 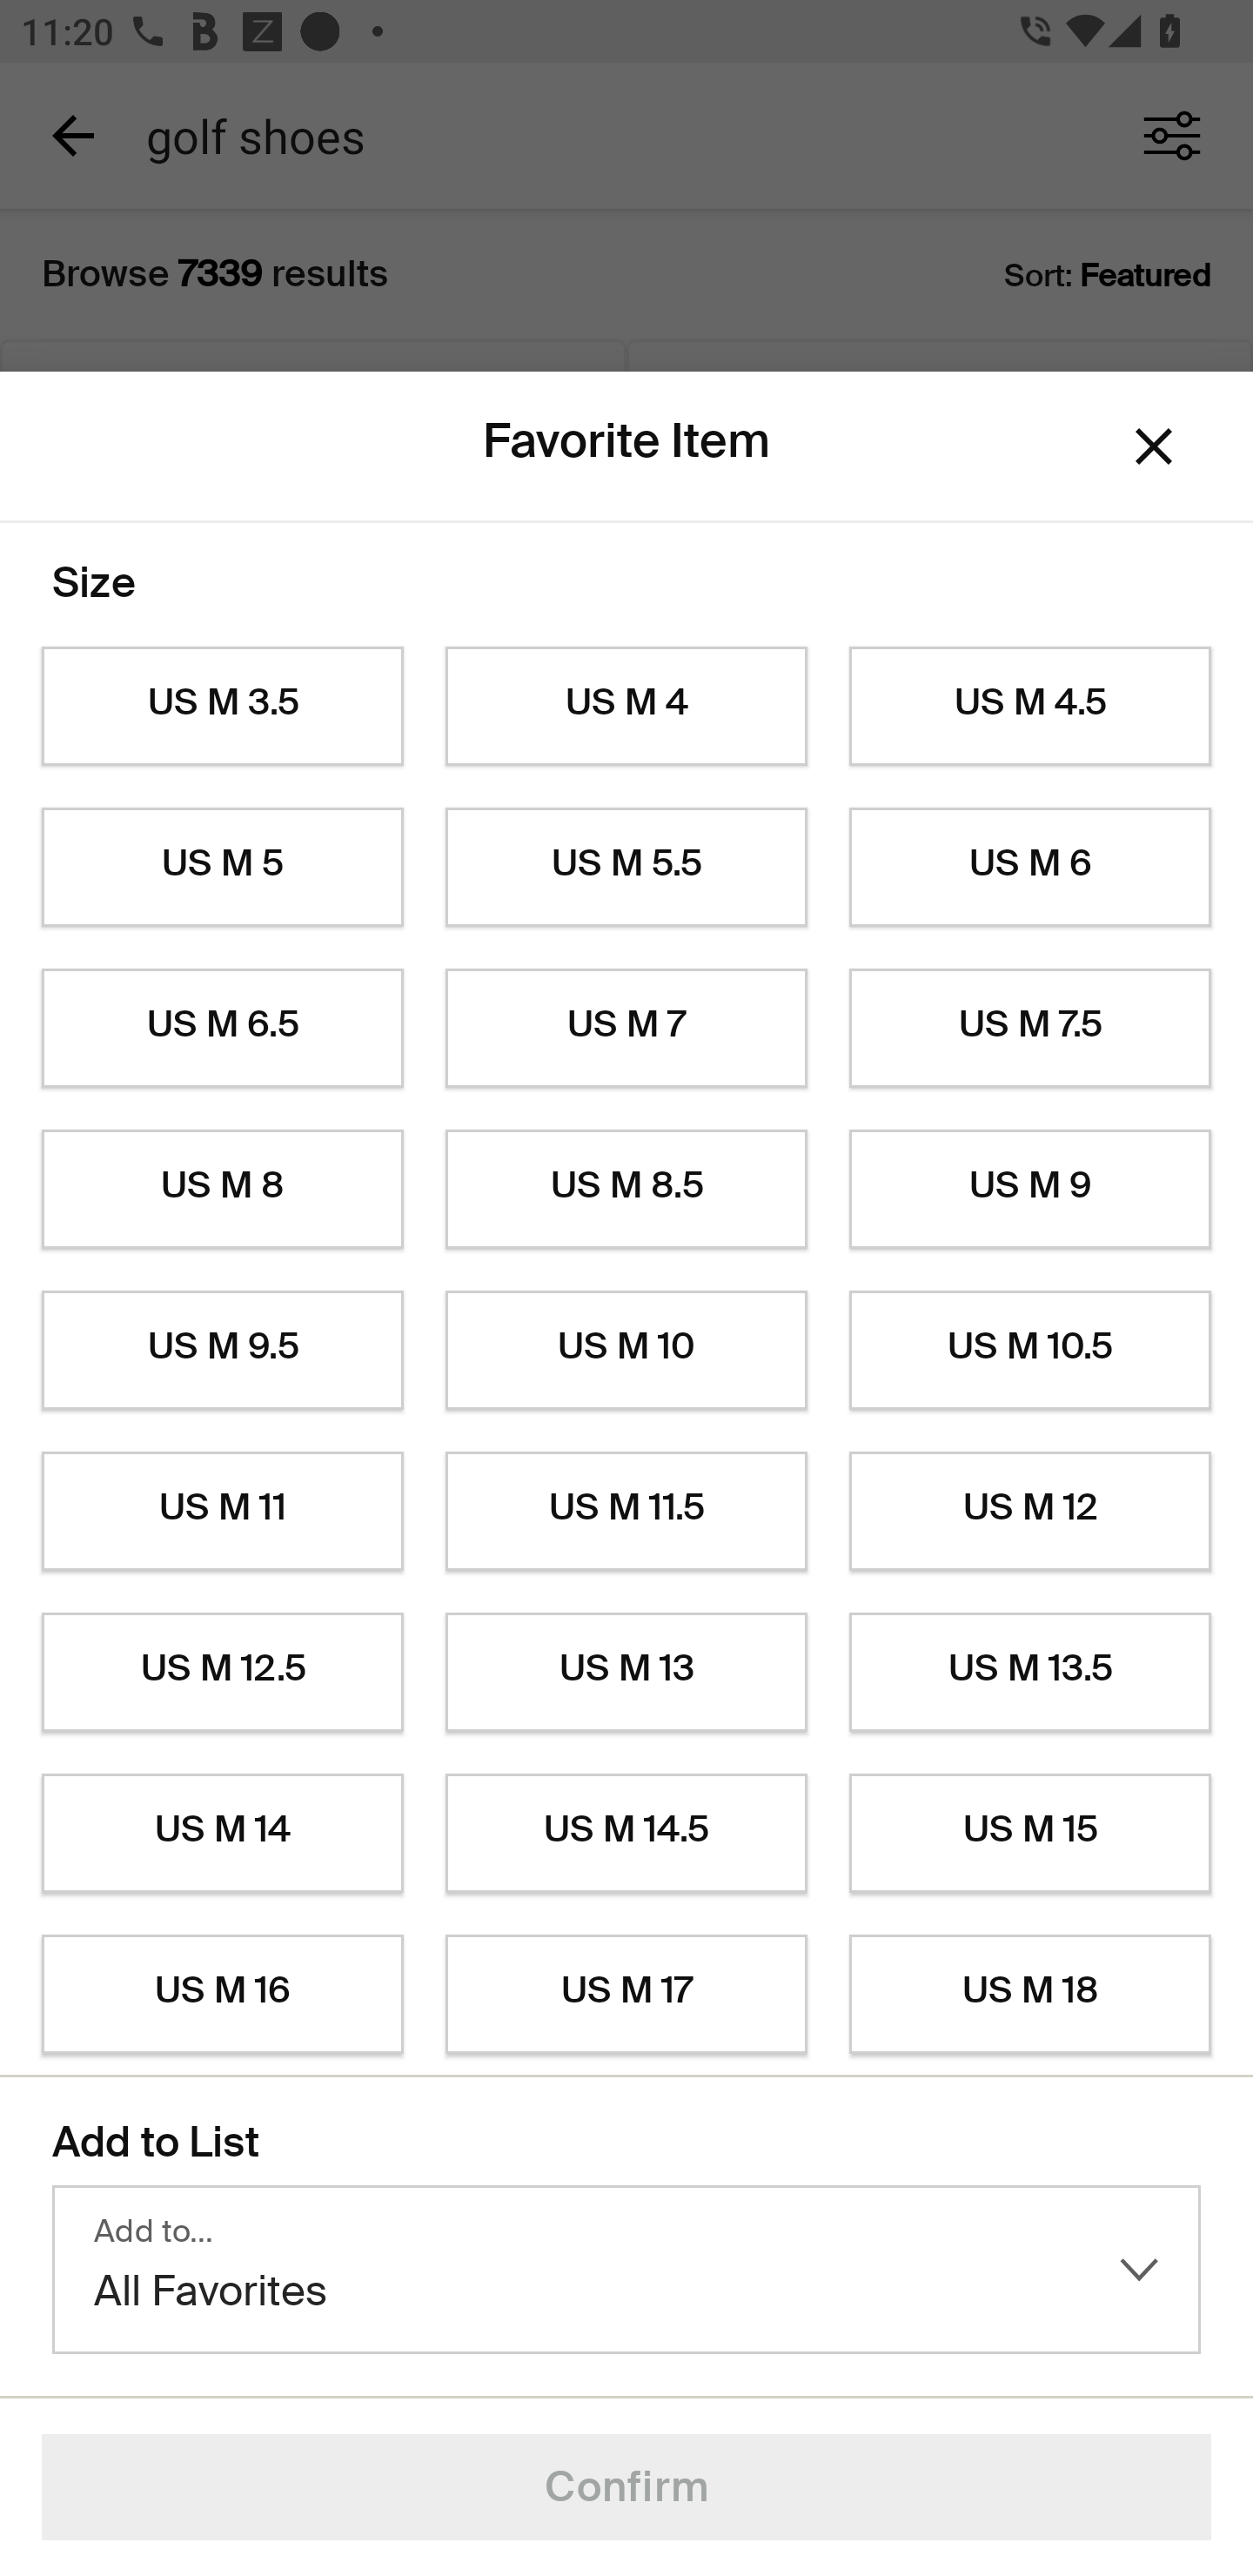 What do you see at coordinates (626, 1029) in the screenshot?
I see `US M 7` at bounding box center [626, 1029].